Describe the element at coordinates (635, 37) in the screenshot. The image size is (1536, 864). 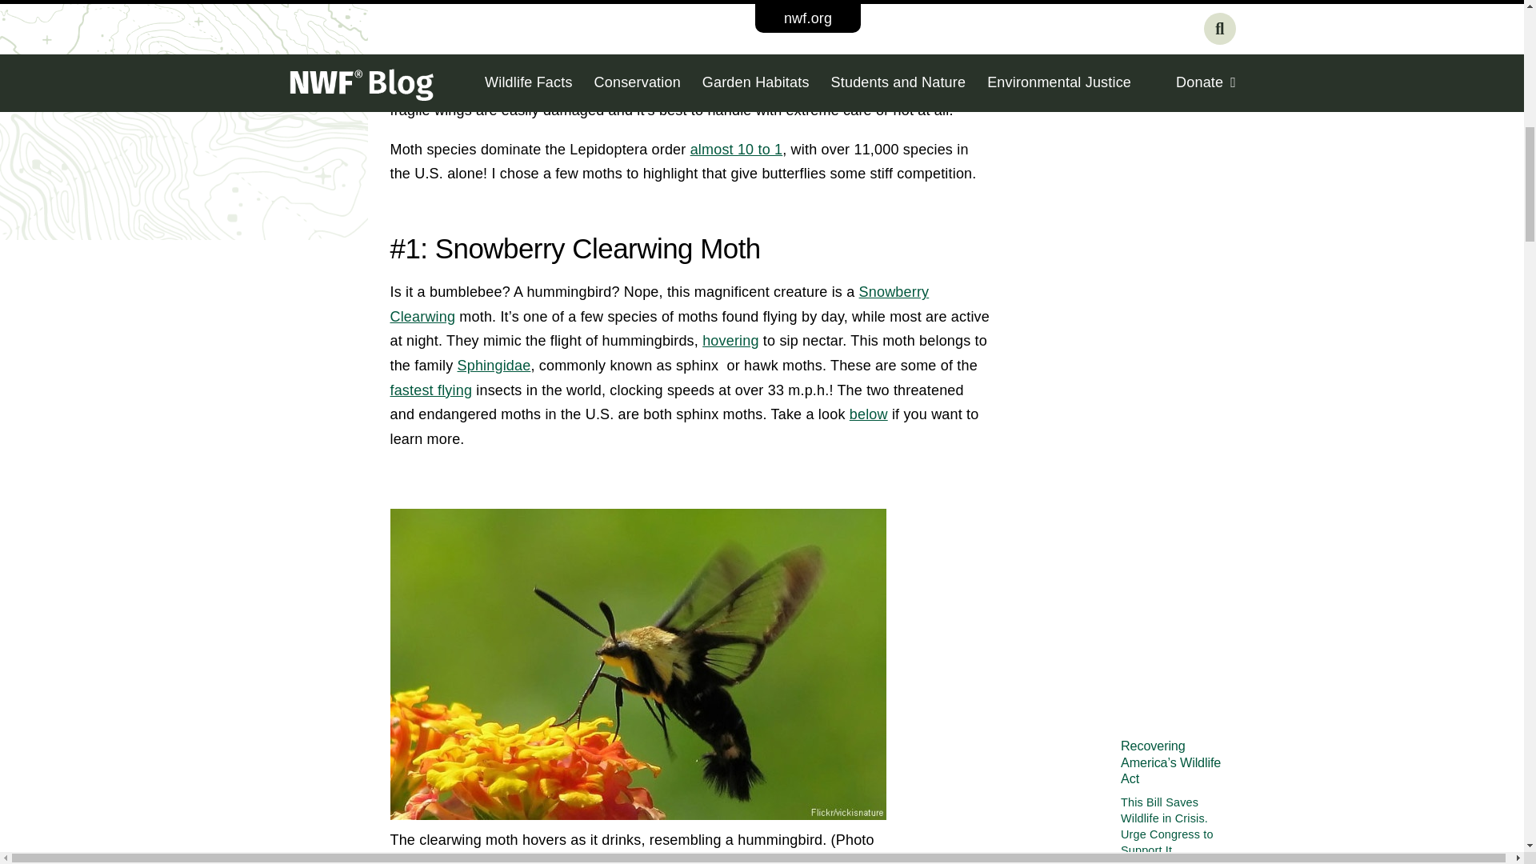
I see `tiny scales` at that location.